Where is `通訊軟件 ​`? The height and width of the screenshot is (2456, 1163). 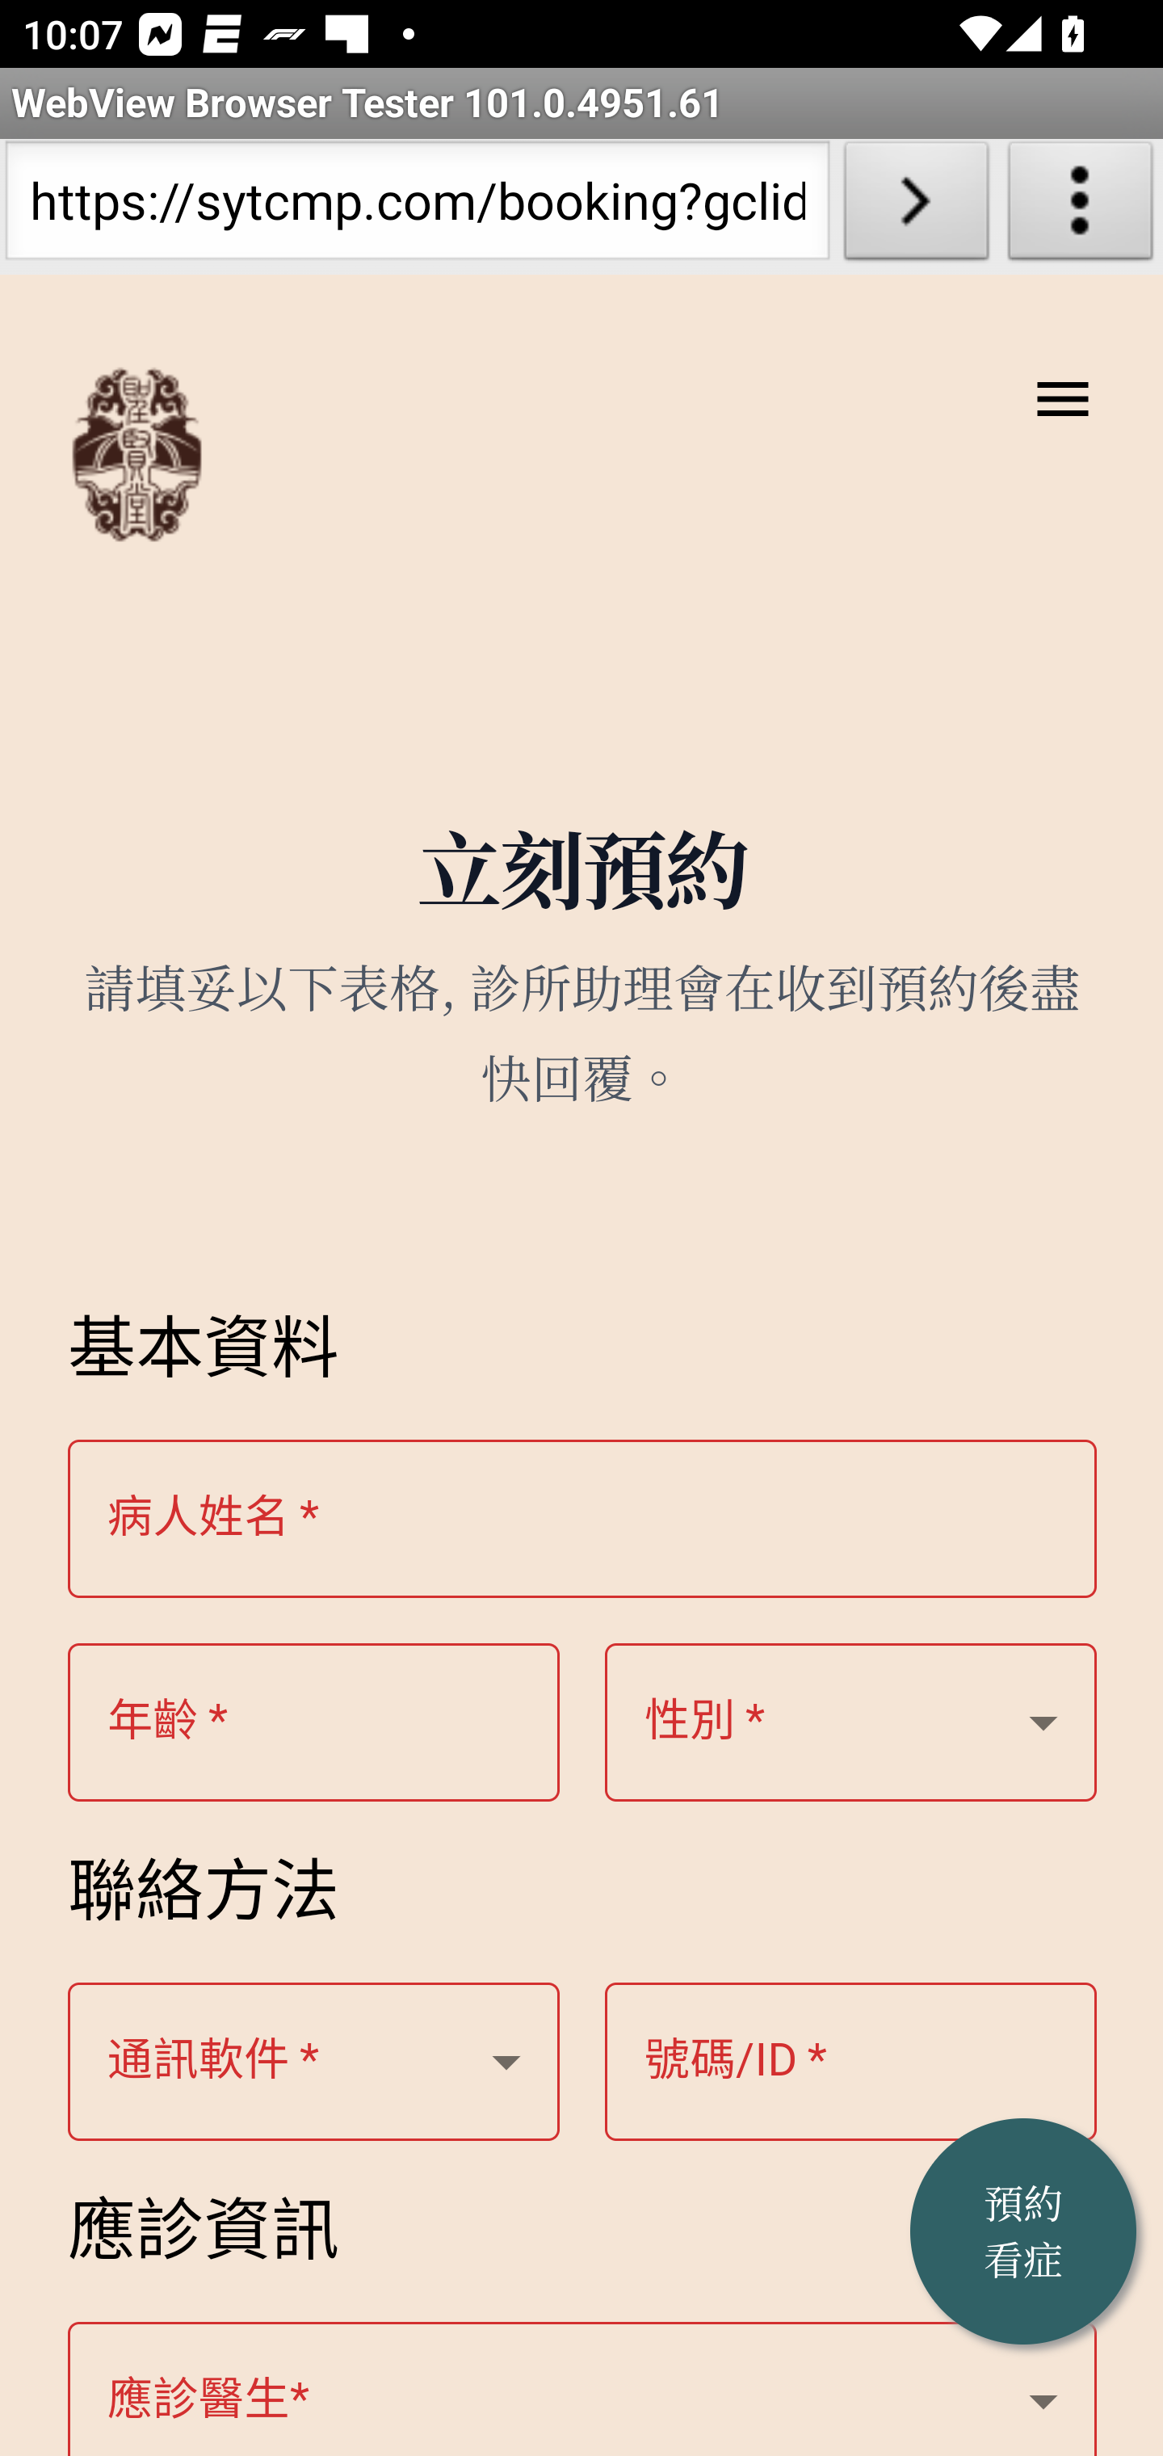 通訊軟件 ​ is located at coordinates (314, 2063).